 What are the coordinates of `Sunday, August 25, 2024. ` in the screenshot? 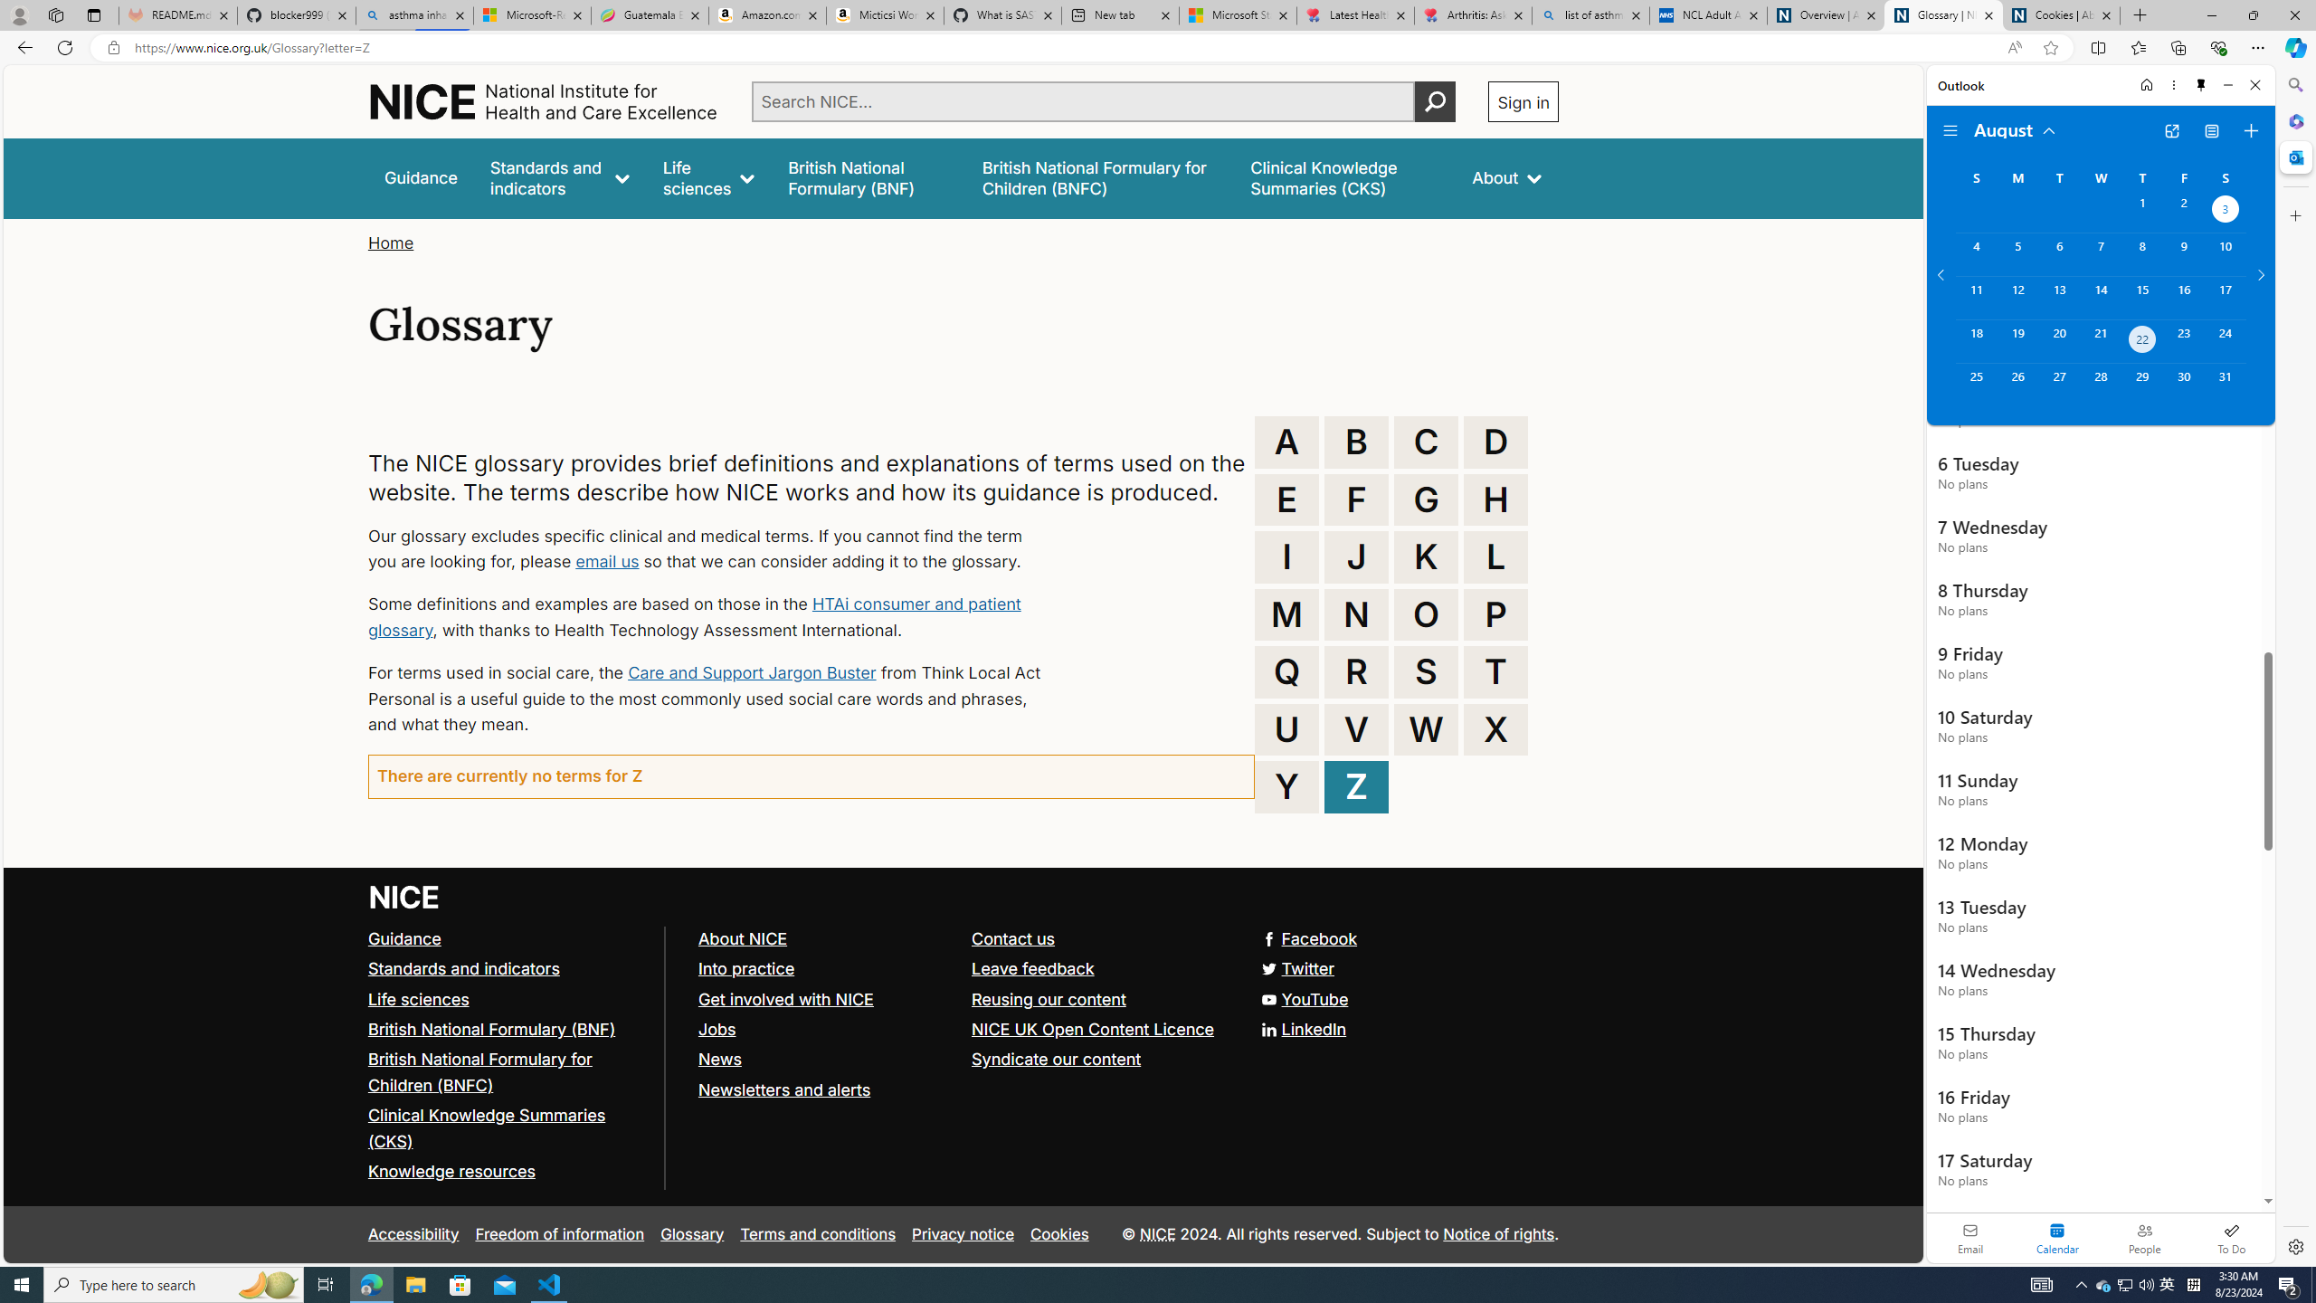 It's located at (1976, 385).